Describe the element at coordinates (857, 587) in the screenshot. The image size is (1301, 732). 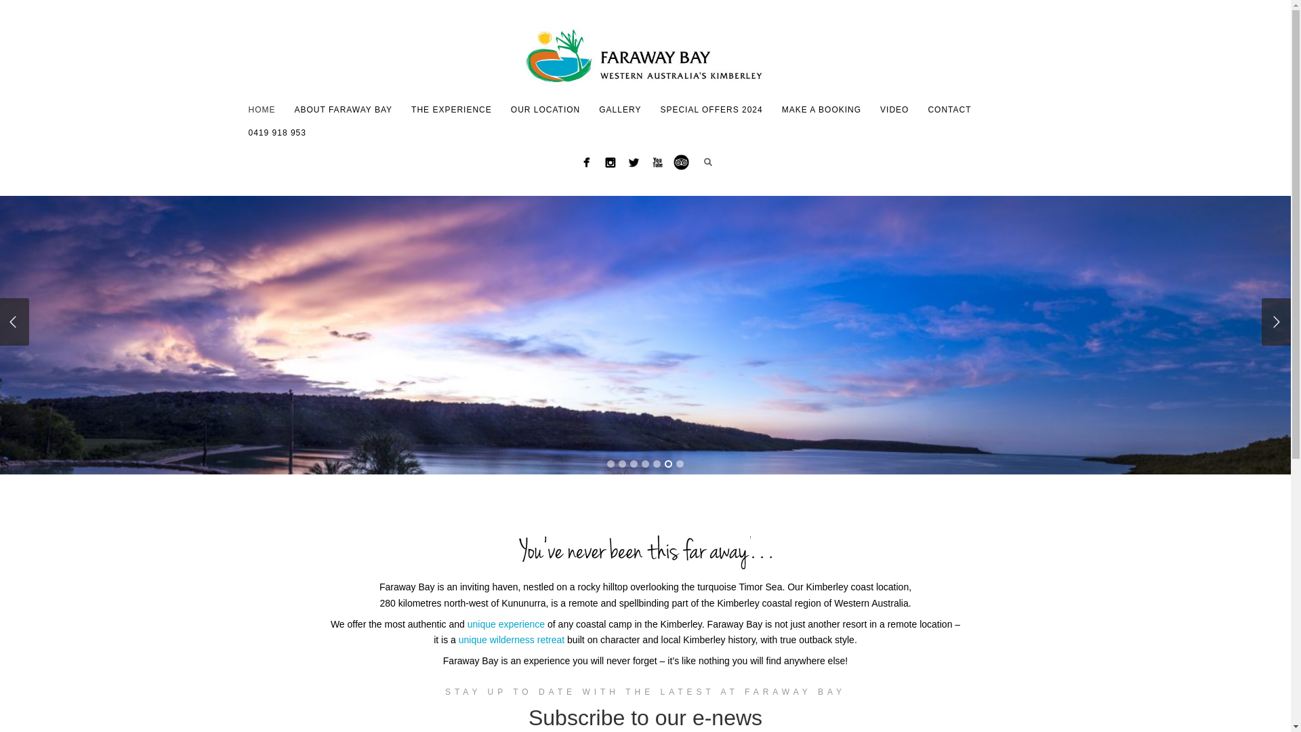
I see `Kimberley coast location` at that location.